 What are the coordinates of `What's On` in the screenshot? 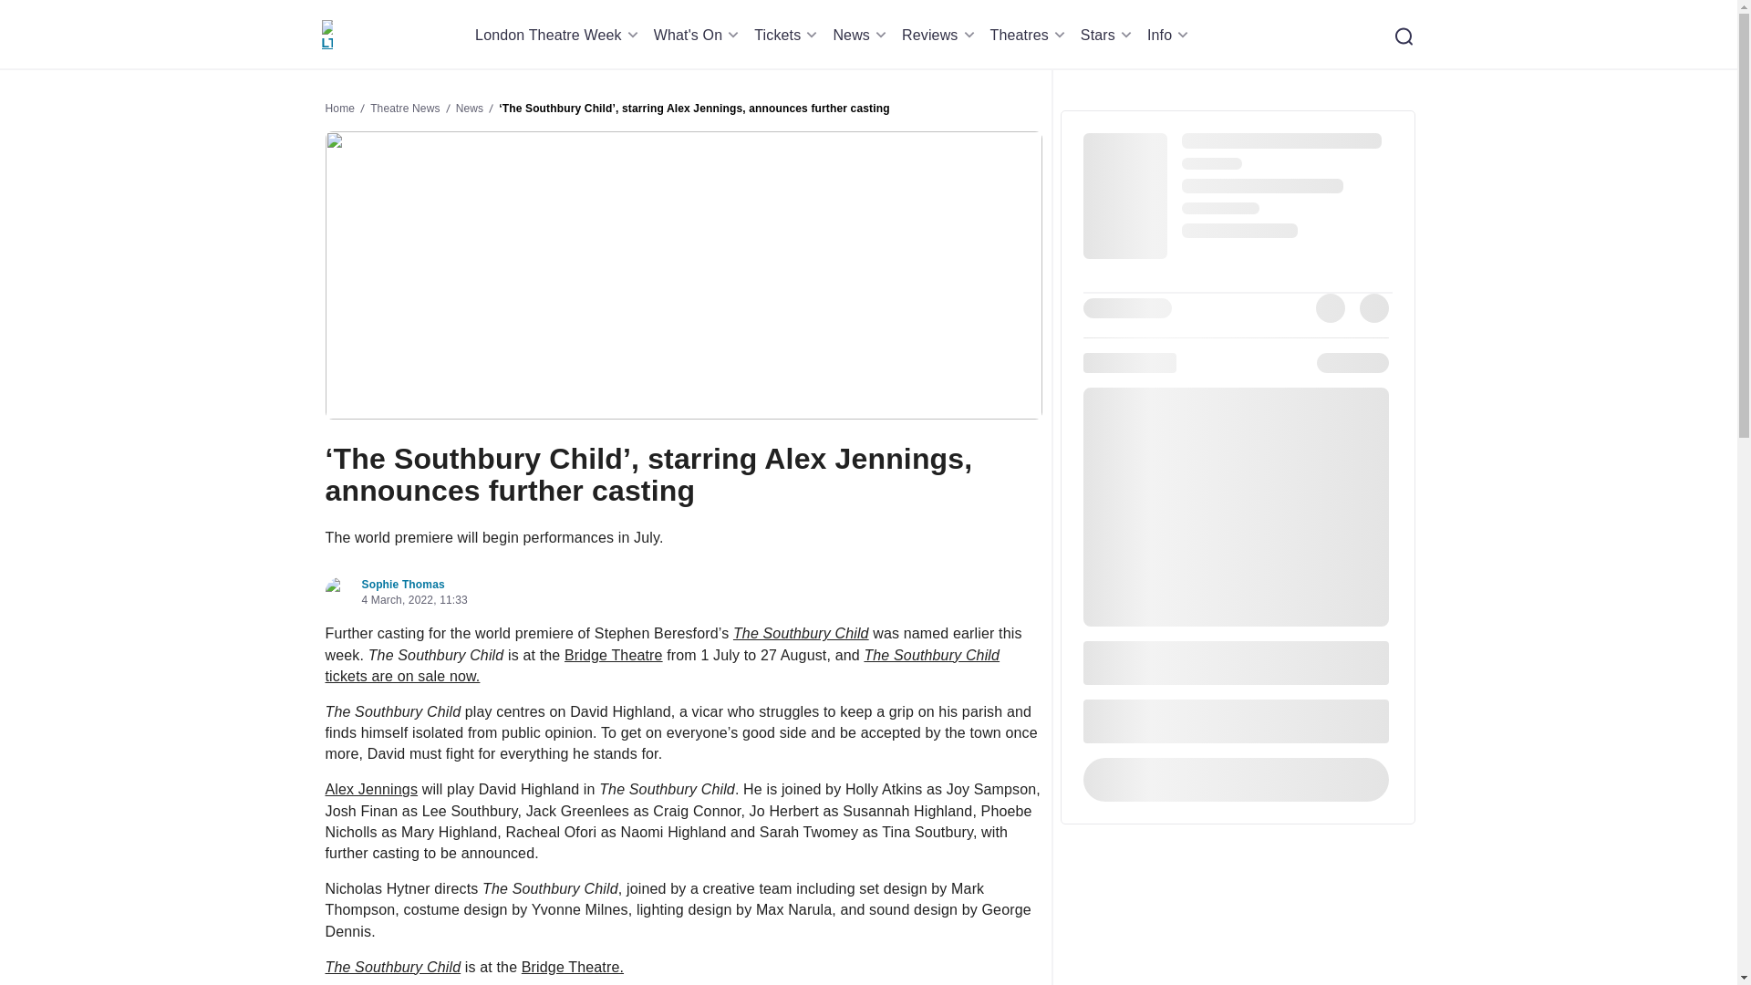 It's located at (699, 35).